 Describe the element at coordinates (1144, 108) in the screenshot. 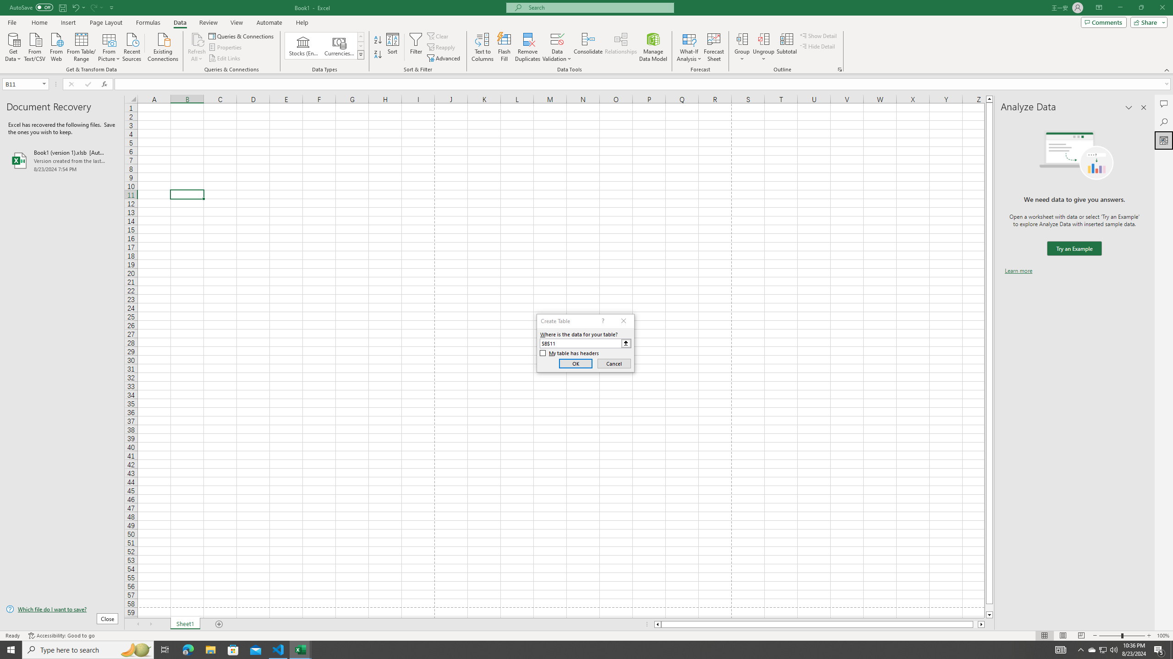

I see `Close pane` at that location.